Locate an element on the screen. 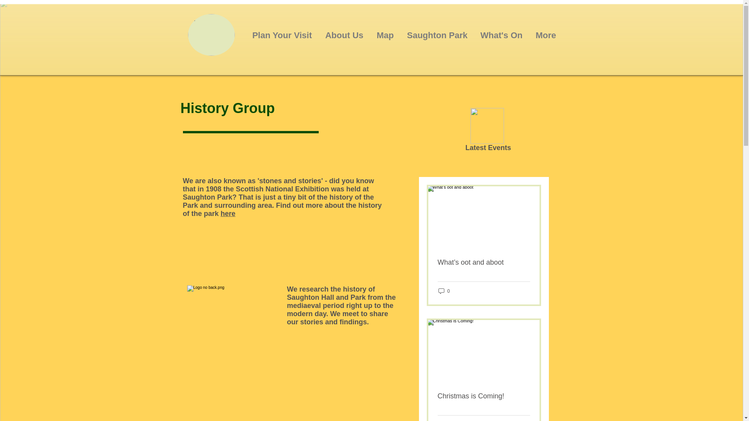  0 is located at coordinates (444, 291).